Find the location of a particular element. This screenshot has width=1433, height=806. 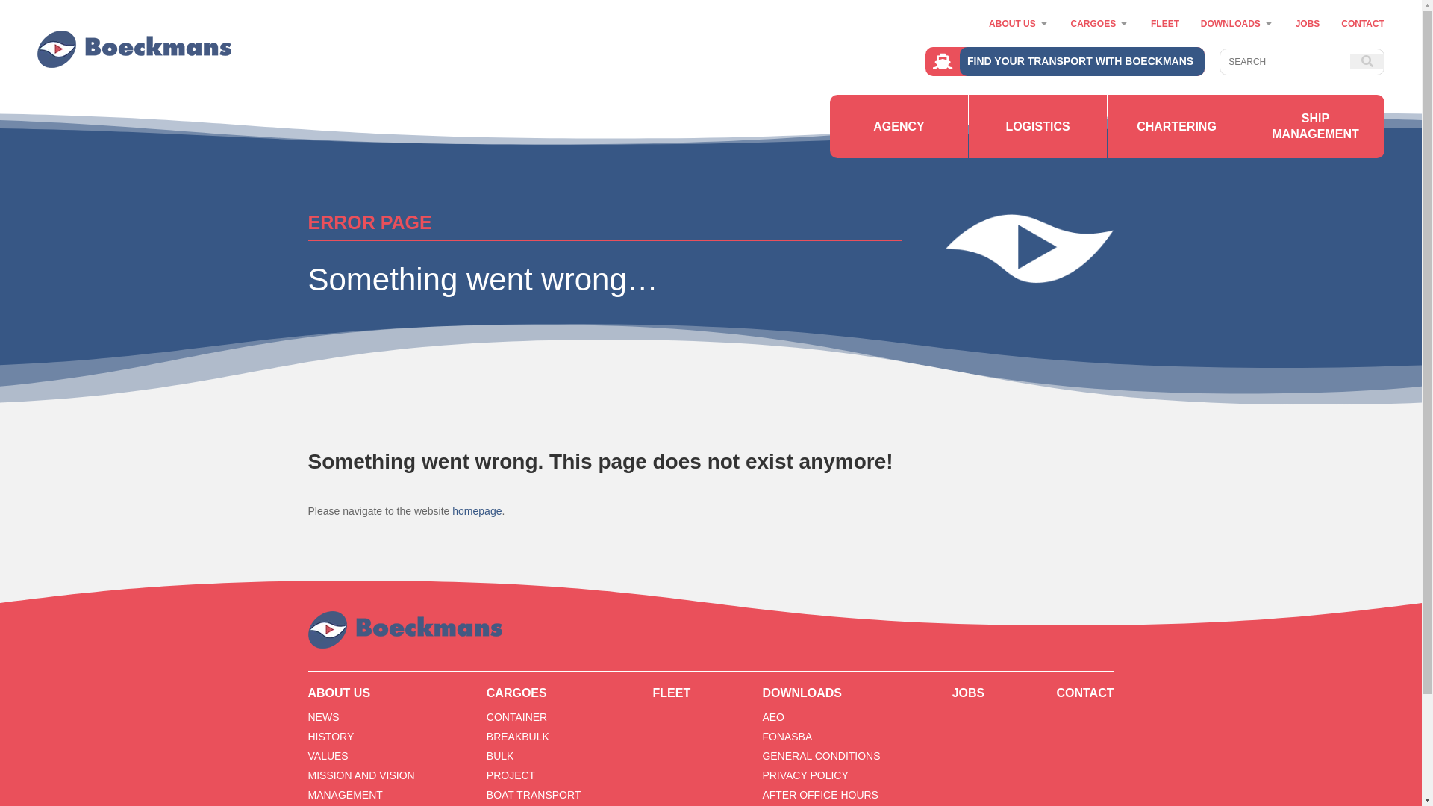

CARGOES is located at coordinates (534, 697).